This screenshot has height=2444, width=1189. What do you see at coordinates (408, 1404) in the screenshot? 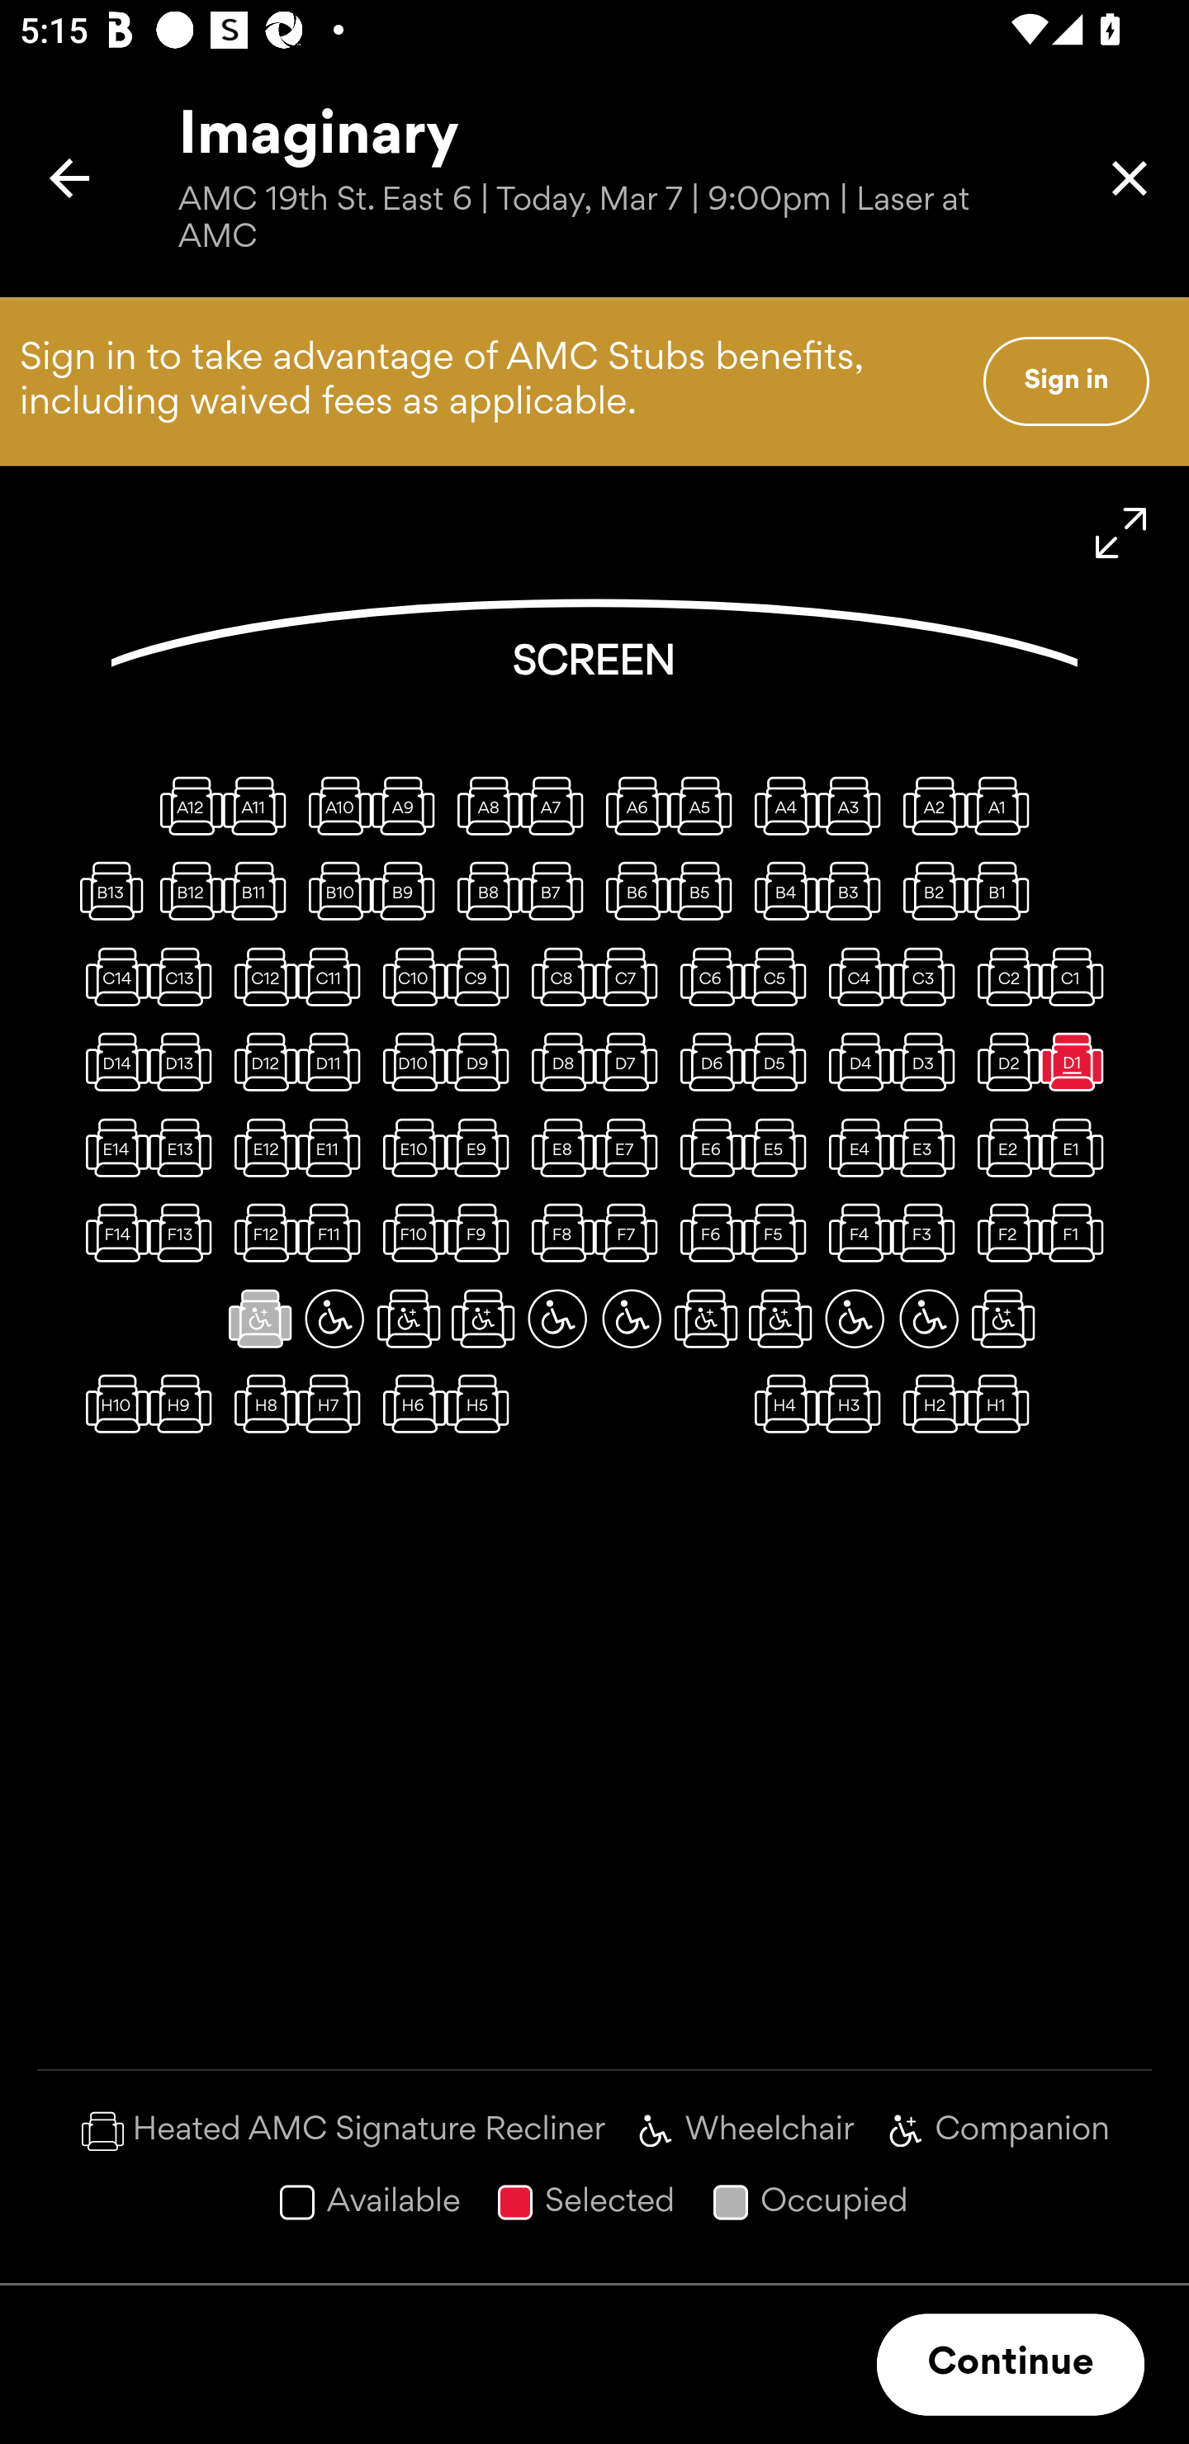
I see `H6, Regular seat, available` at bounding box center [408, 1404].